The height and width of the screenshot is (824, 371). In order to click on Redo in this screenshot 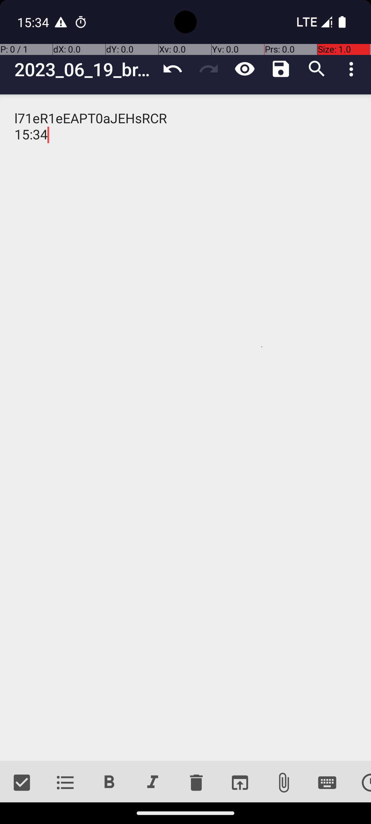, I will do `click(209, 69)`.